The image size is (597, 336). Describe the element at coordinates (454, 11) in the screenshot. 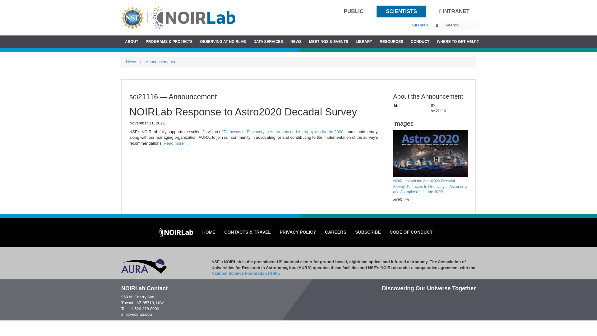

I see `INTRANET` at that location.